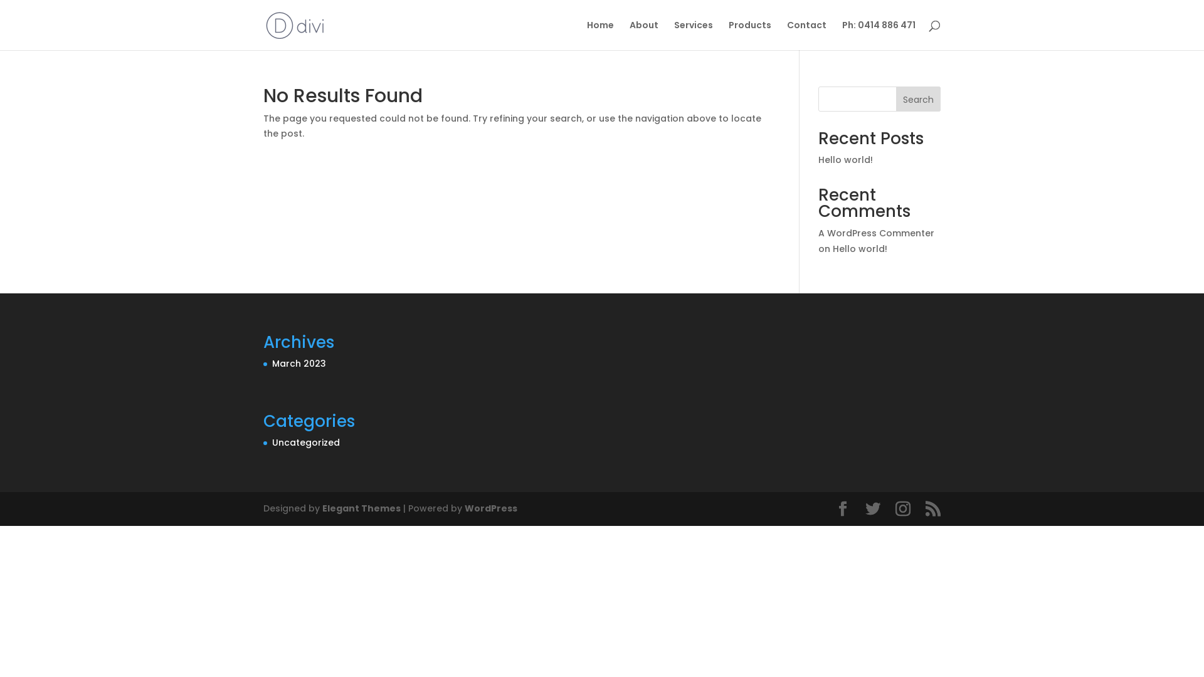  Describe the element at coordinates (694, 35) in the screenshot. I see `Services` at that location.